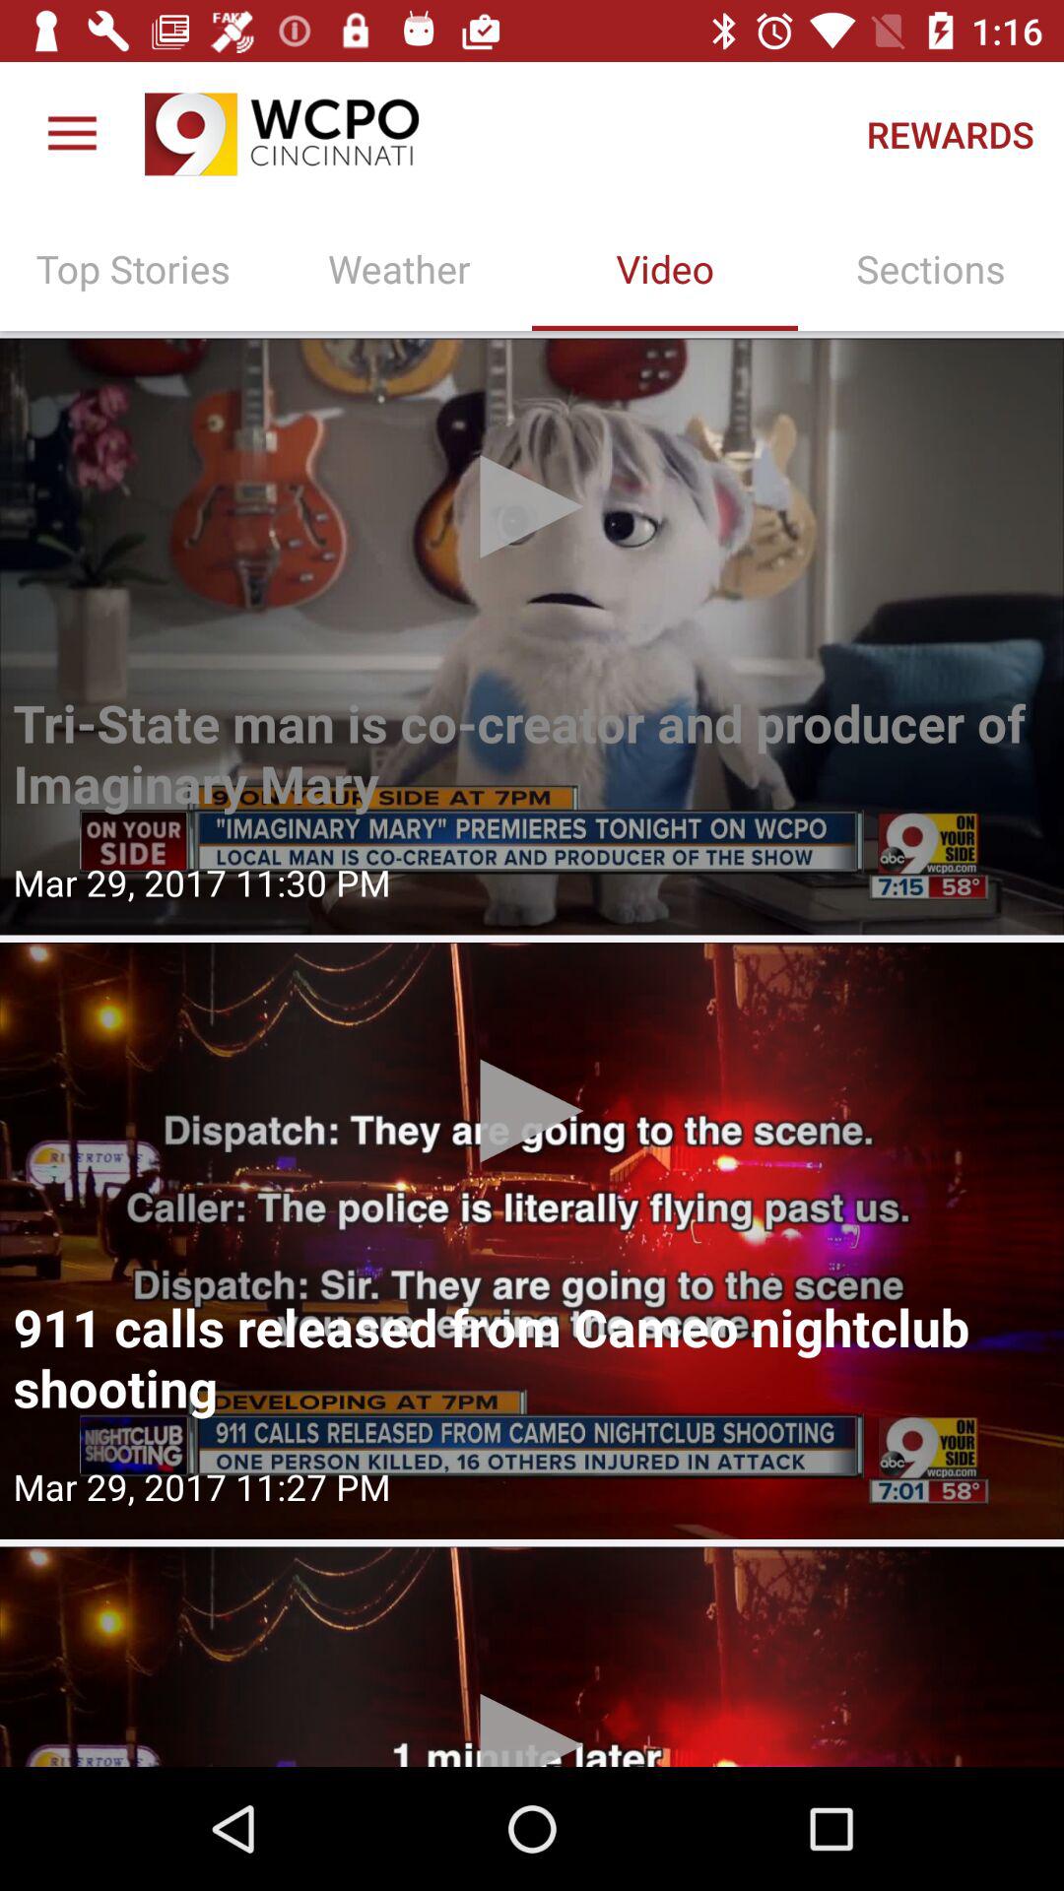 This screenshot has width=1064, height=1891. Describe the element at coordinates (532, 636) in the screenshot. I see `watch a video` at that location.